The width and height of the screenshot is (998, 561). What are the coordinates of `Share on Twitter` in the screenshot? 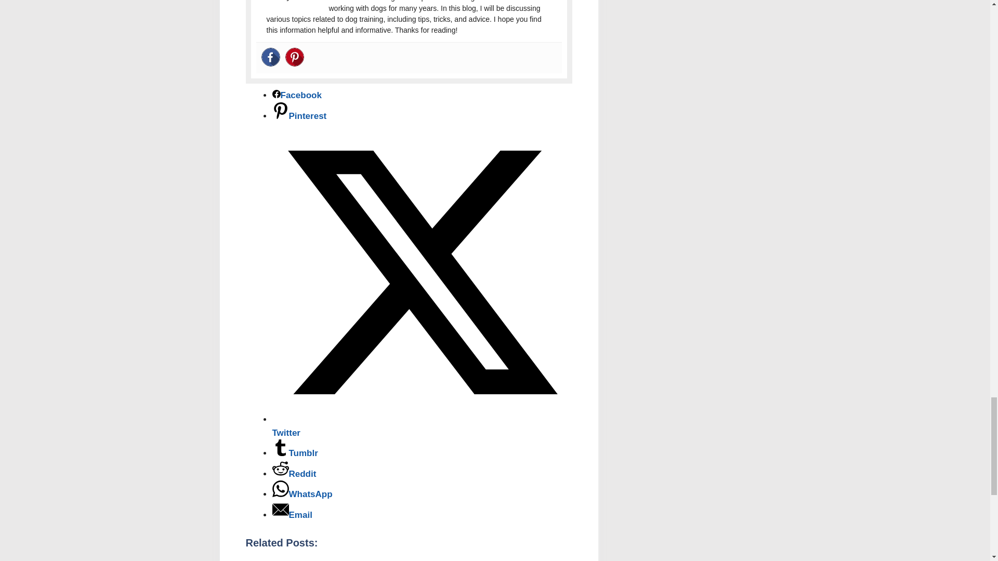 It's located at (422, 426).